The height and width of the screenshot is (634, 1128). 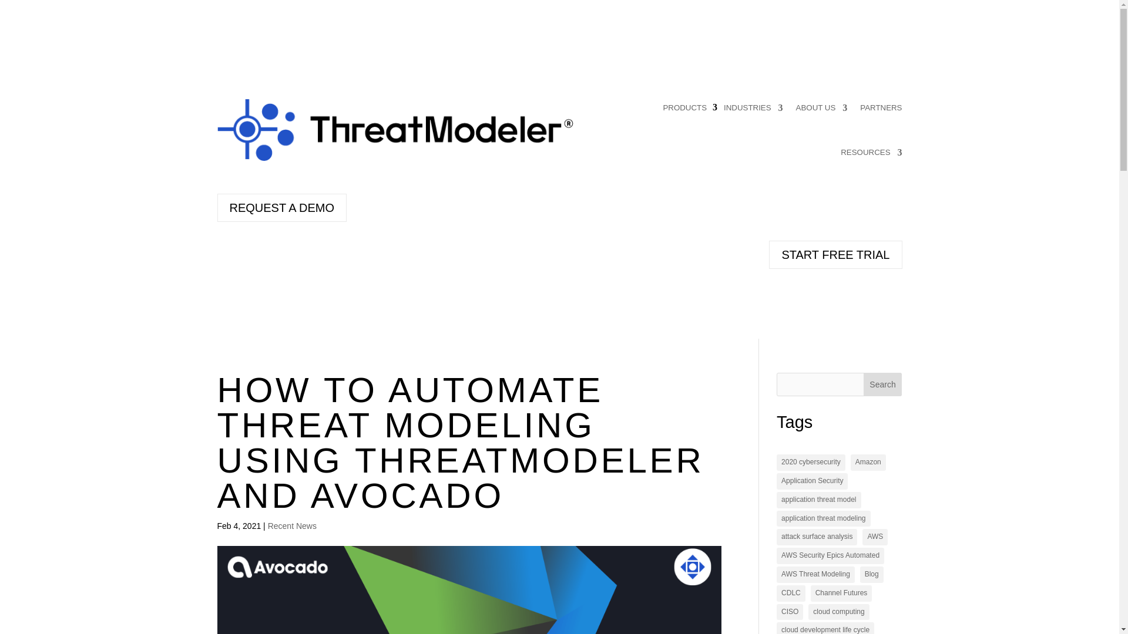 What do you see at coordinates (871, 153) in the screenshot?
I see `RESOURCES` at bounding box center [871, 153].